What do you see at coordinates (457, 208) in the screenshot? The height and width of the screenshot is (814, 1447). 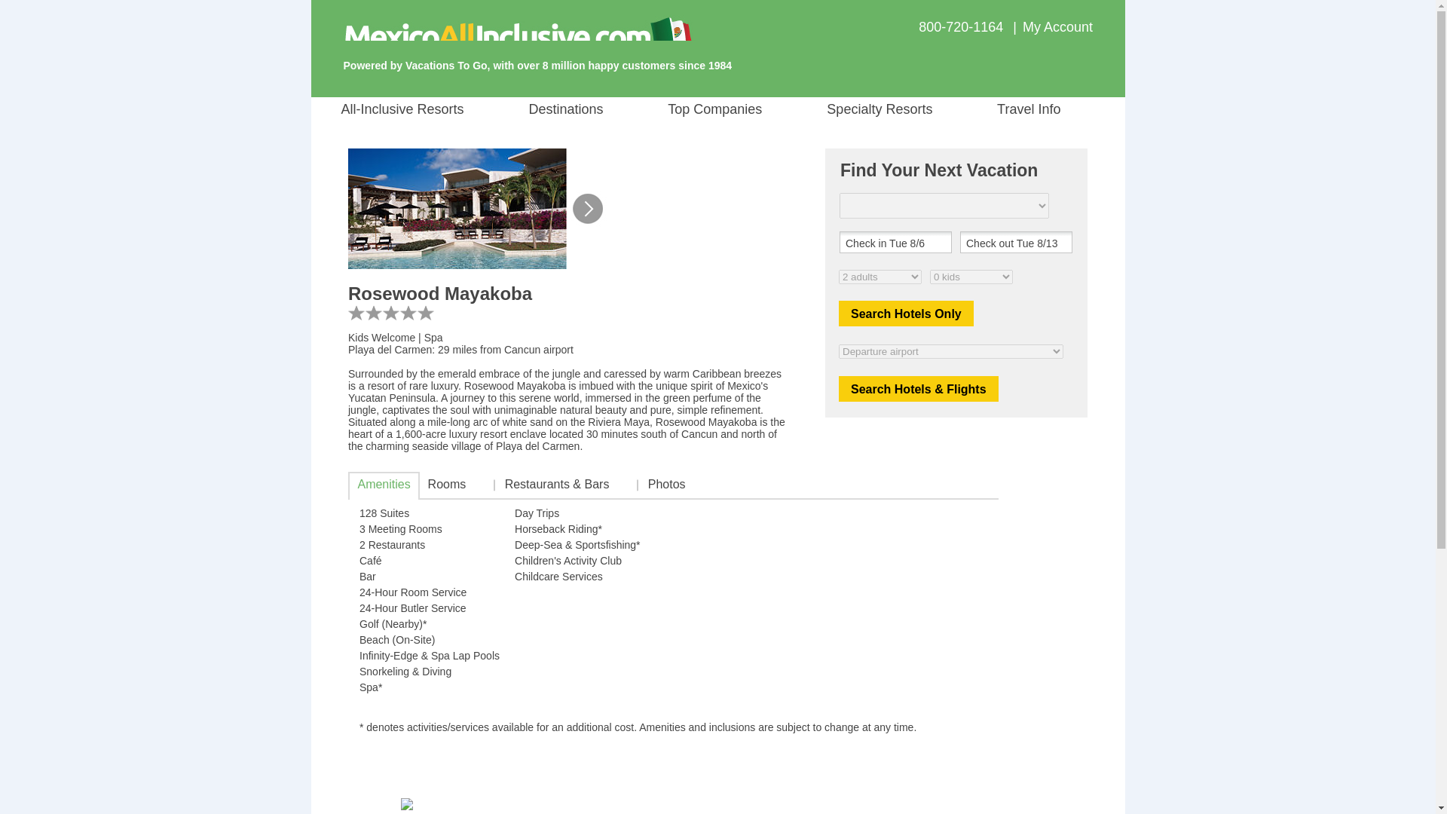 I see `Rosewood Mayakoba` at bounding box center [457, 208].